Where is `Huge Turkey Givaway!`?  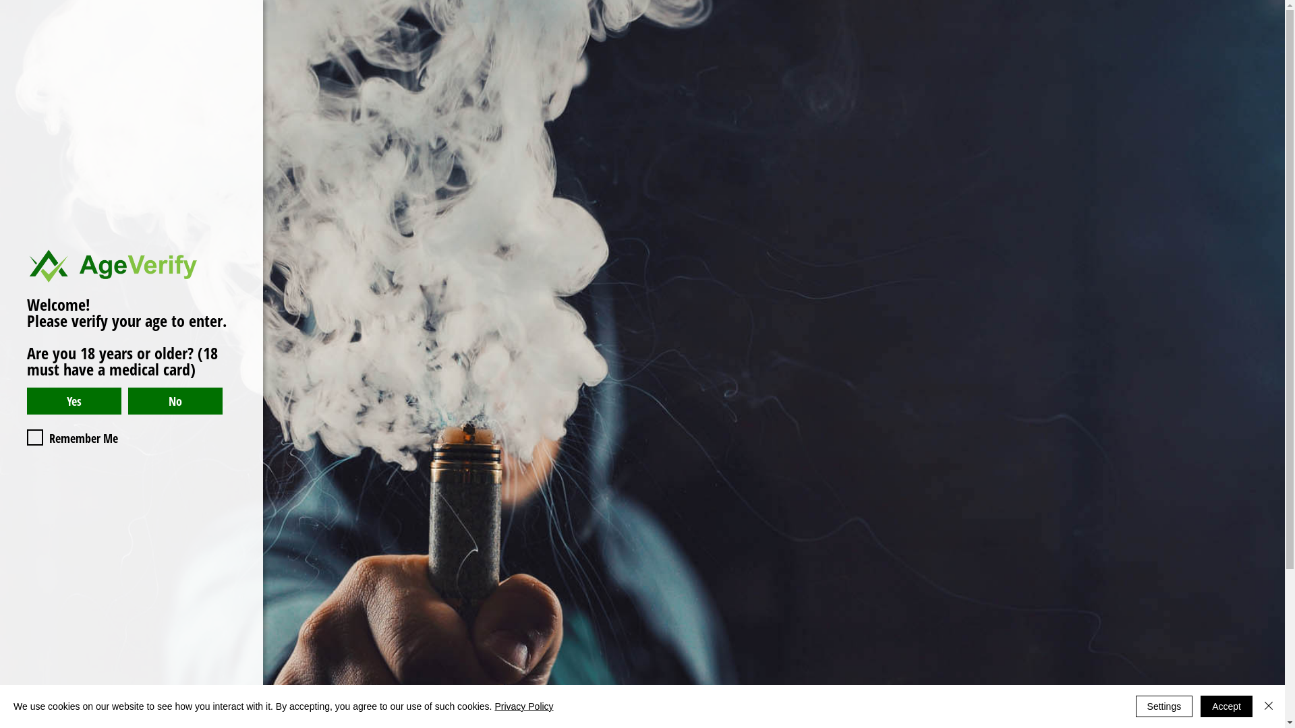
Huge Turkey Givaway! is located at coordinates (805, 419).